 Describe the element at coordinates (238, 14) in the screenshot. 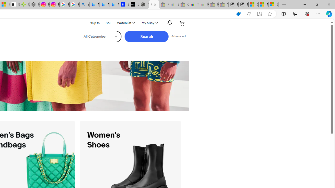

I see `This site has coupons! Shopping in Microsoft Edge` at that location.